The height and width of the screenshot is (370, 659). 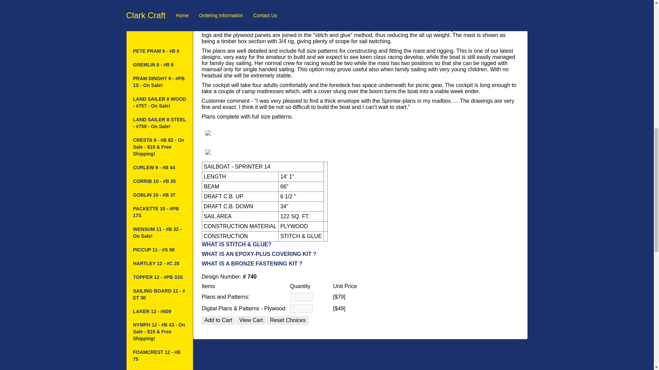 I want to click on Reset Choices, so click(x=288, y=320).